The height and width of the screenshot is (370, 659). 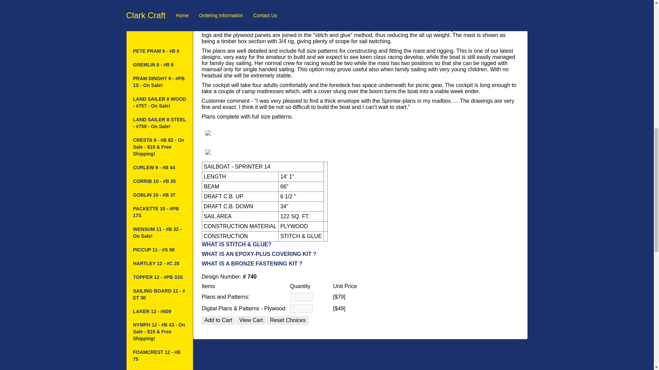 I want to click on Reset Choices, so click(x=288, y=320).